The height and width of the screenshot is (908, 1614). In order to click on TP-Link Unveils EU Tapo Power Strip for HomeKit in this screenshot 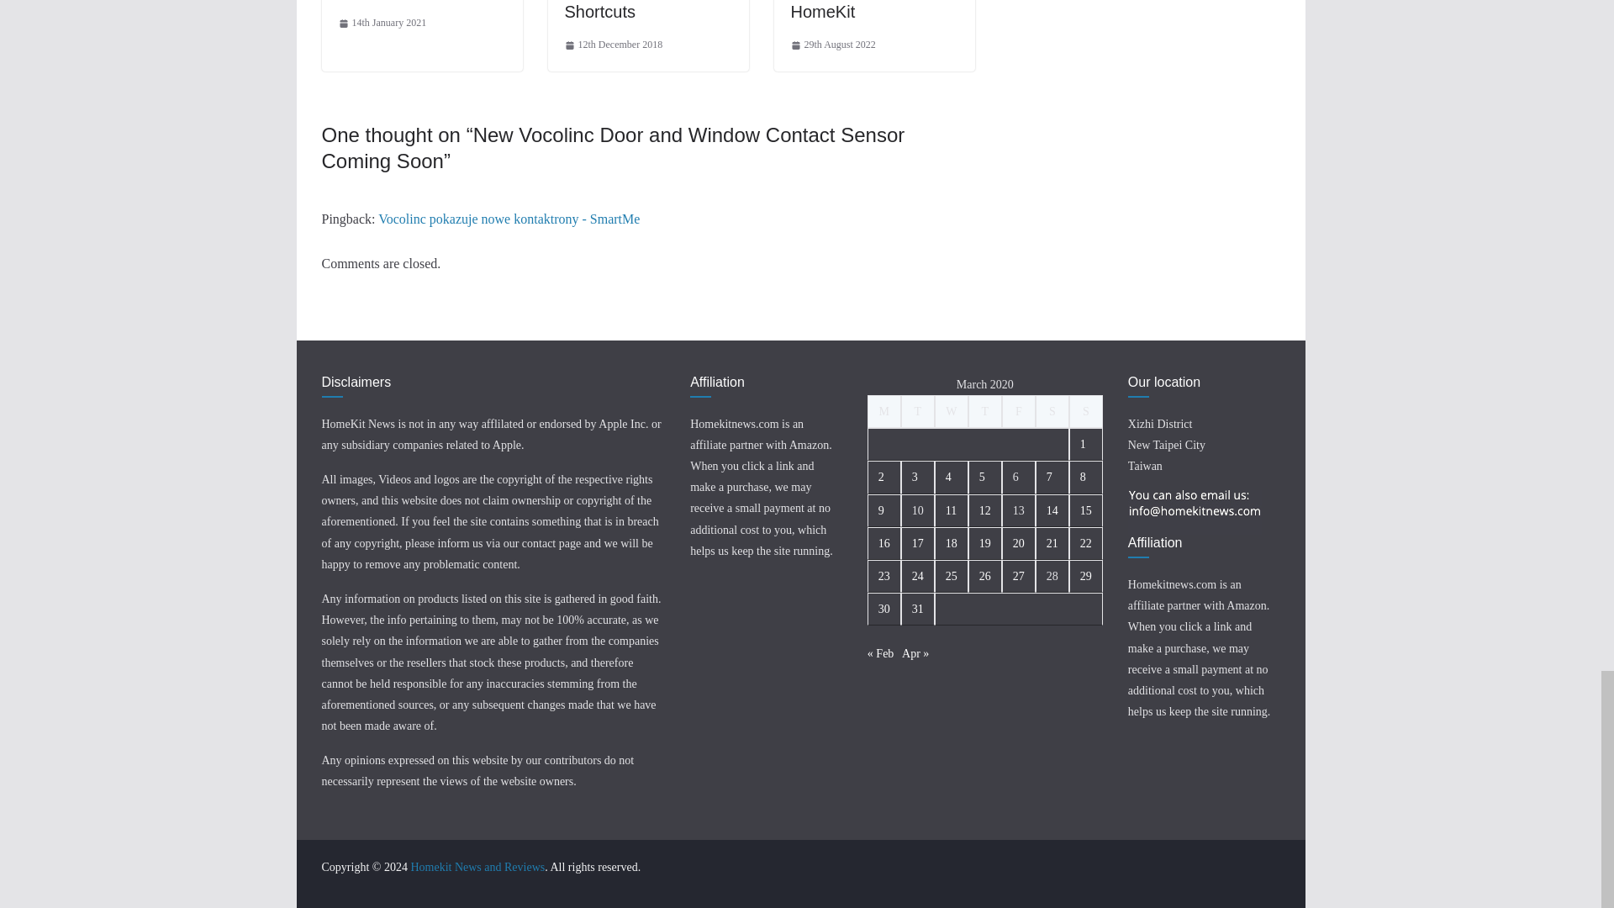, I will do `click(866, 10)`.